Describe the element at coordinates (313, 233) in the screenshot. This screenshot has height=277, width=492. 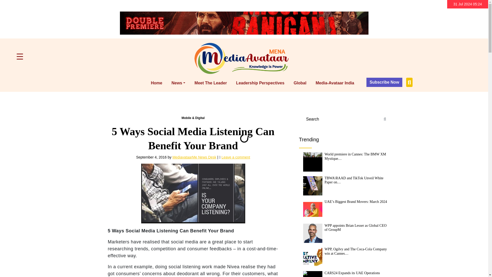
I see `WPP appoints Brian Lesser as Global CEO of GroupM` at that location.